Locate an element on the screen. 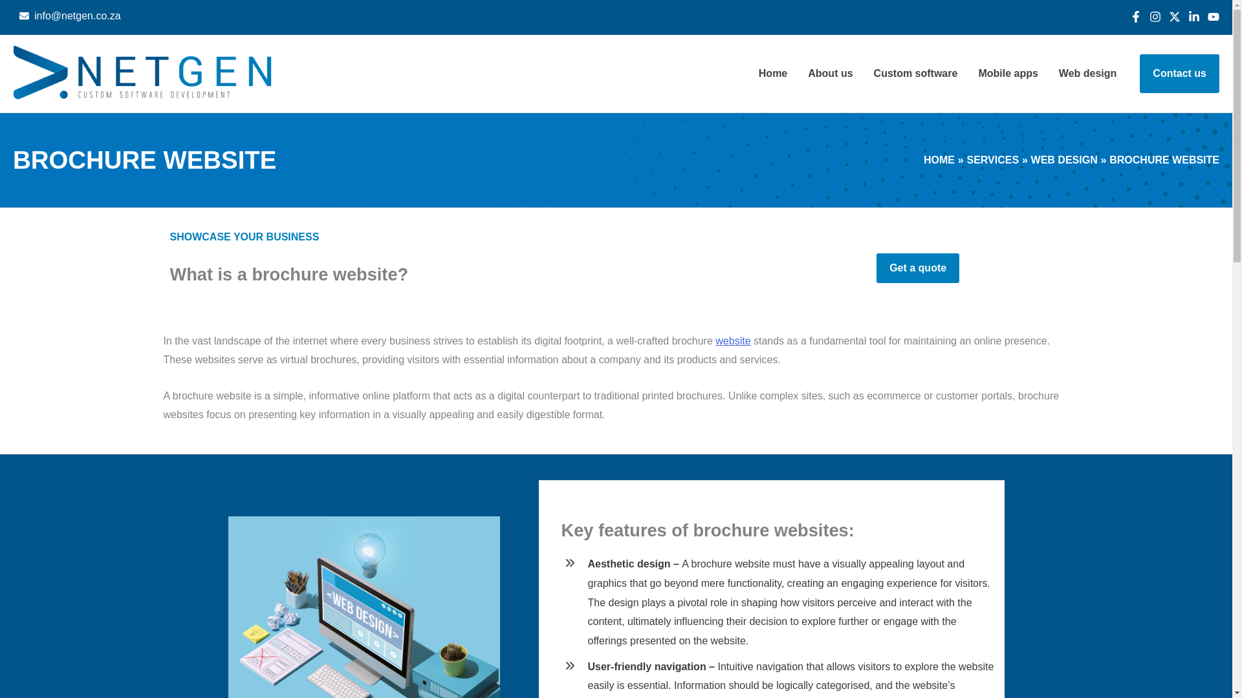  website is located at coordinates (732, 341).